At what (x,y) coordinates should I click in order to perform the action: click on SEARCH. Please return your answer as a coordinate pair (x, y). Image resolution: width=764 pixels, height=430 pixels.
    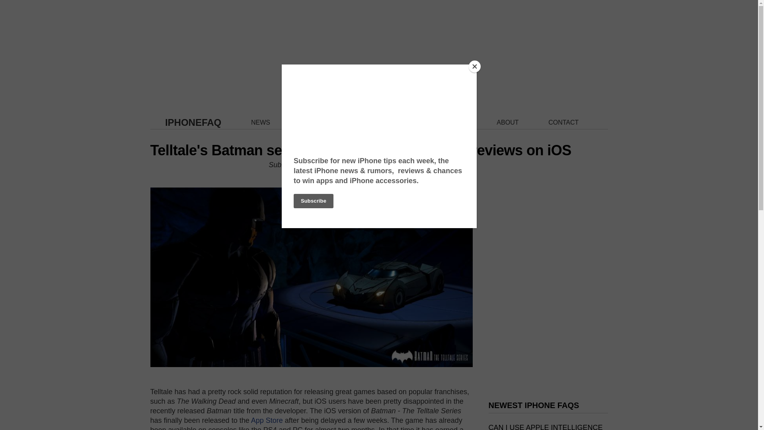
    Looking at the image, I should click on (454, 123).